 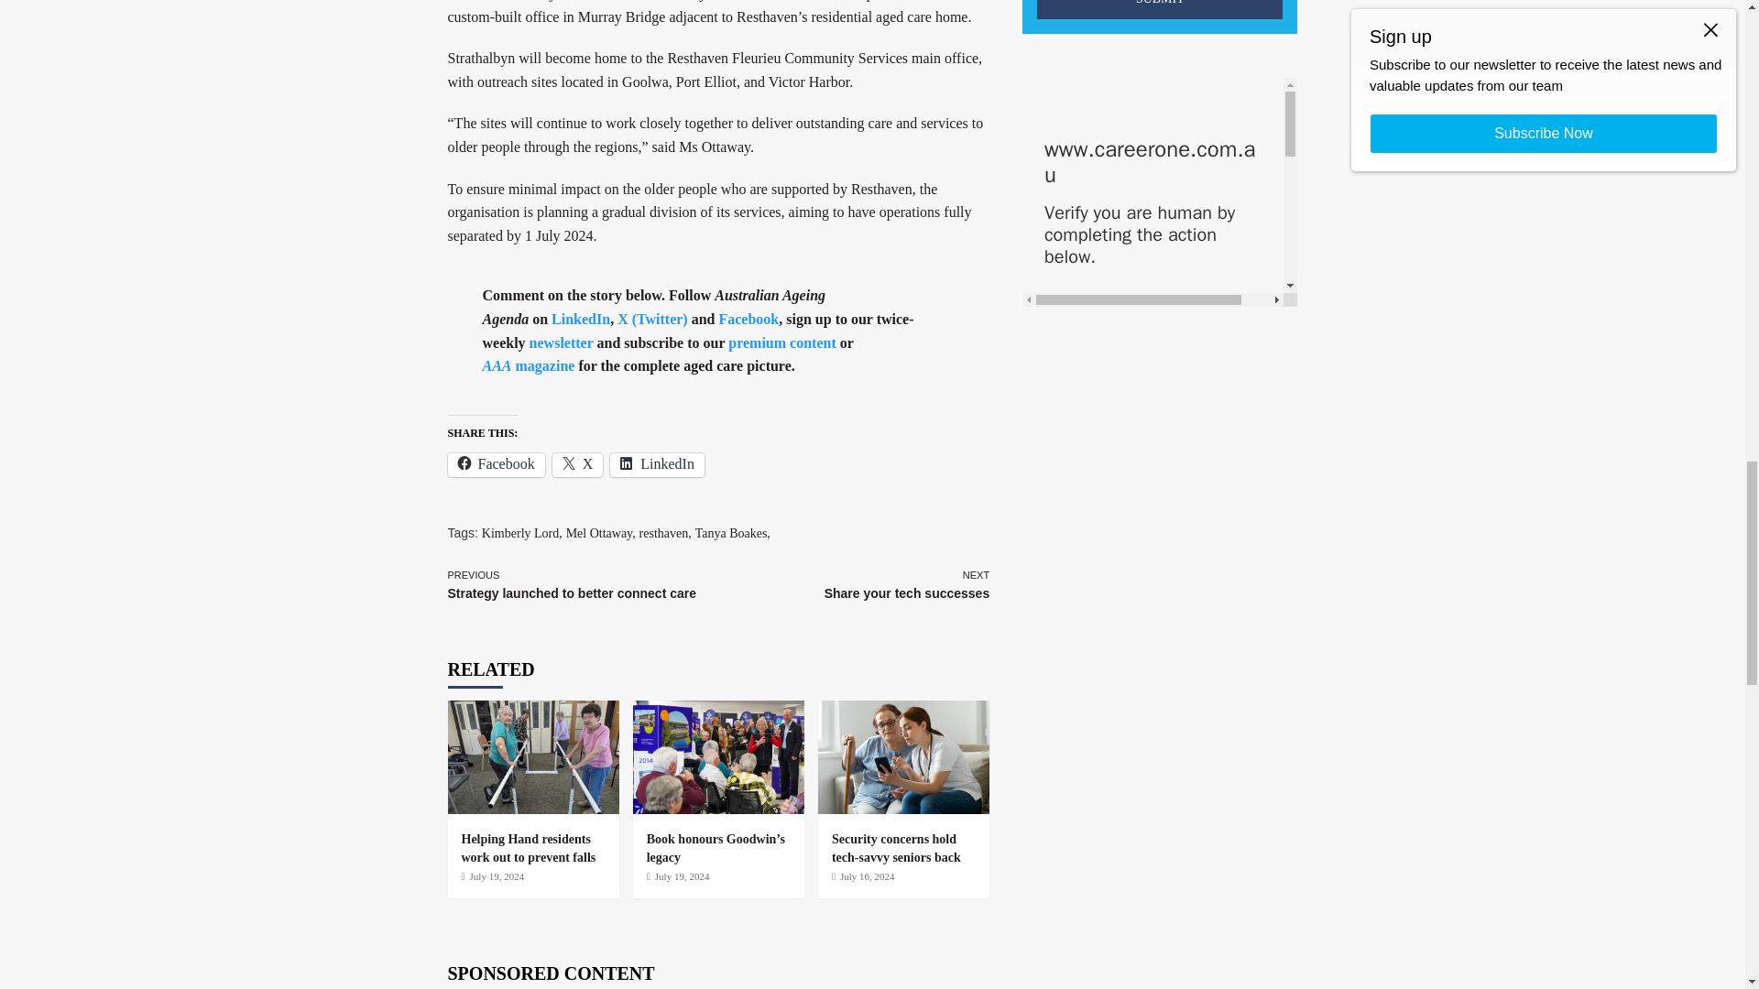 What do you see at coordinates (748, 319) in the screenshot?
I see `3rd party ad content` at bounding box center [748, 319].